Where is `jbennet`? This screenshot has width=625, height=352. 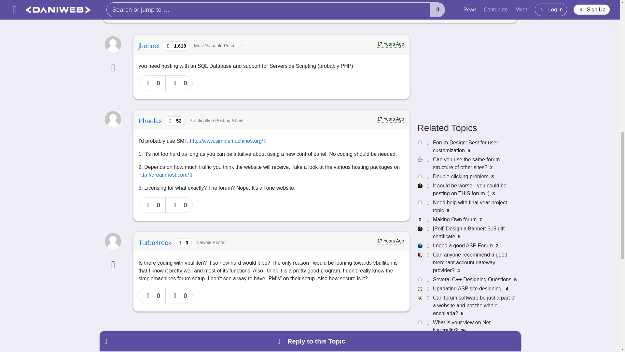
jbennet is located at coordinates (150, 46).